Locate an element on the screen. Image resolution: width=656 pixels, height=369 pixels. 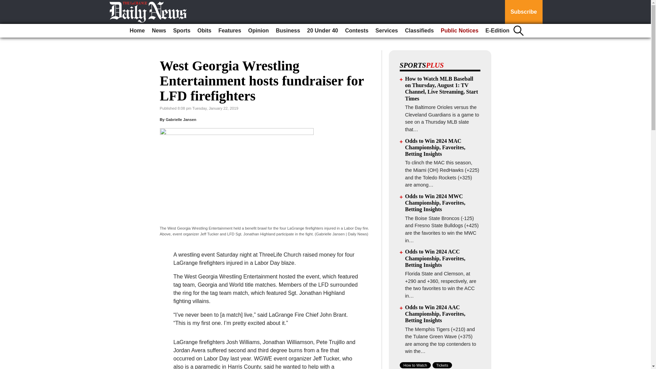
Business is located at coordinates (288, 31).